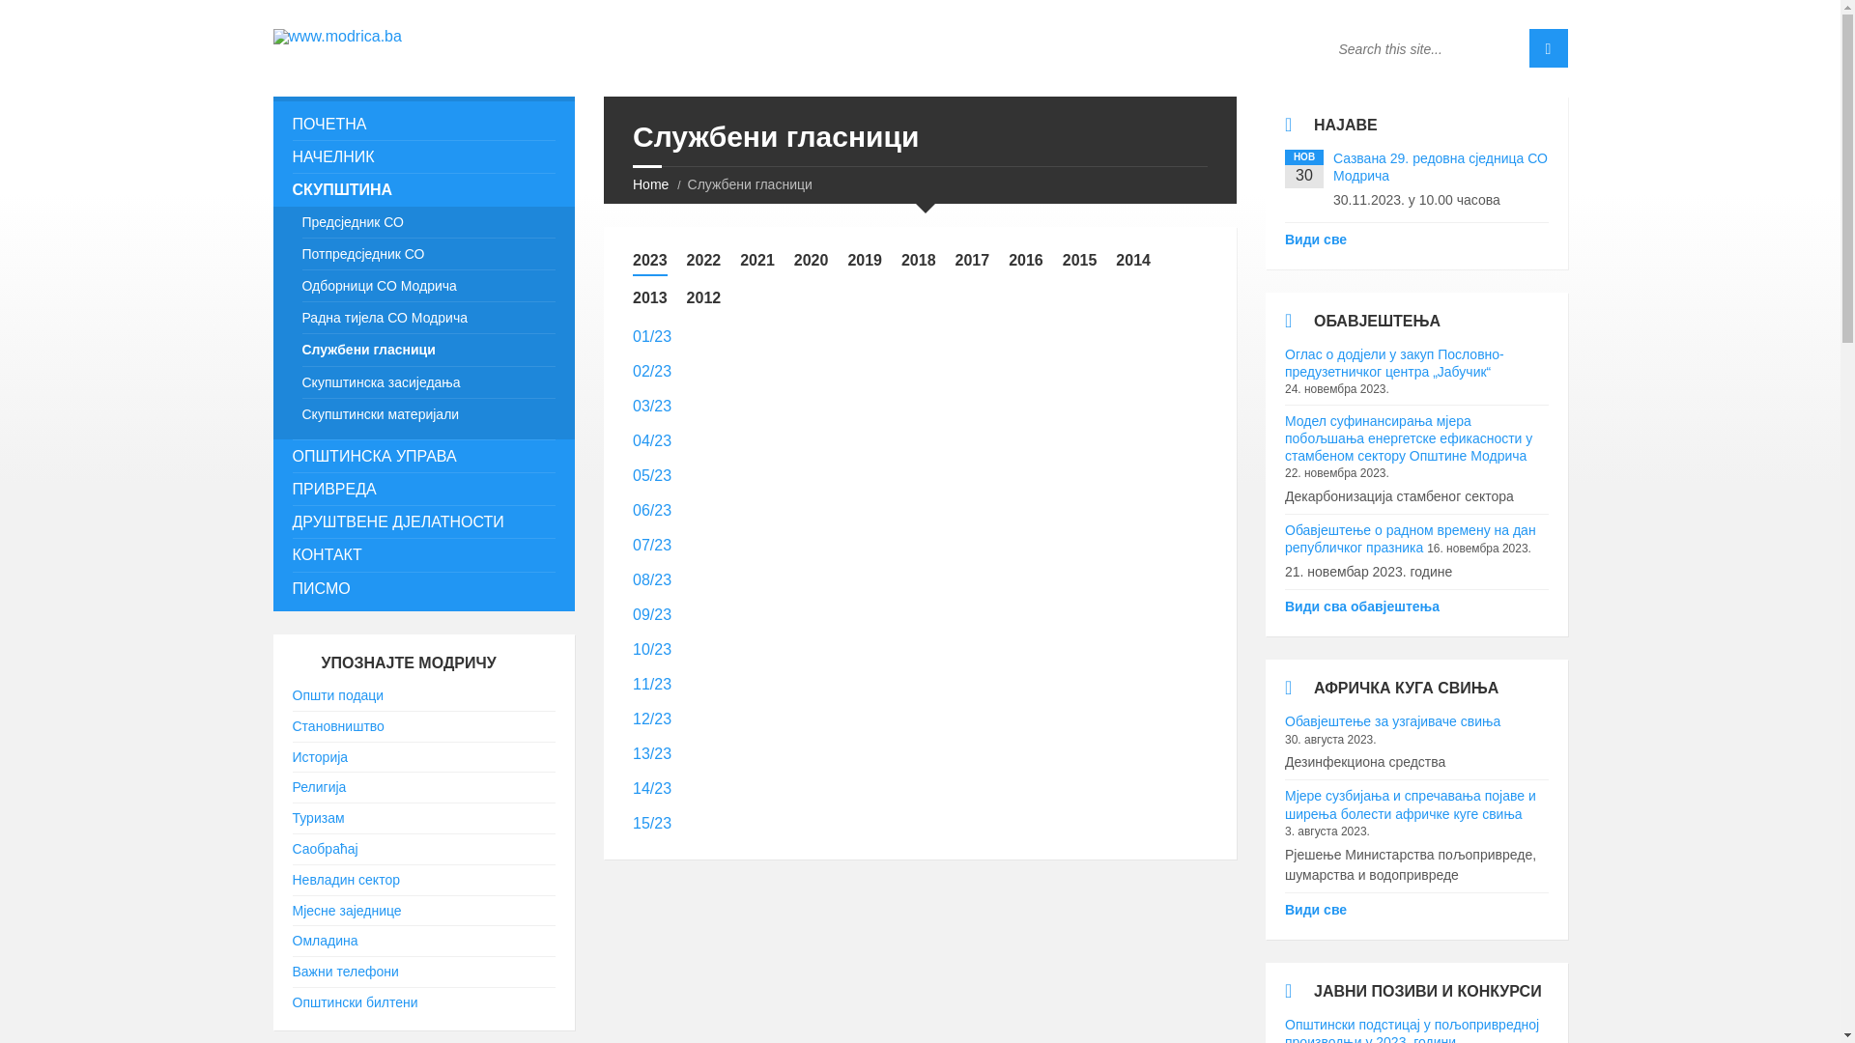  Describe the element at coordinates (652, 579) in the screenshot. I see `08/23` at that location.